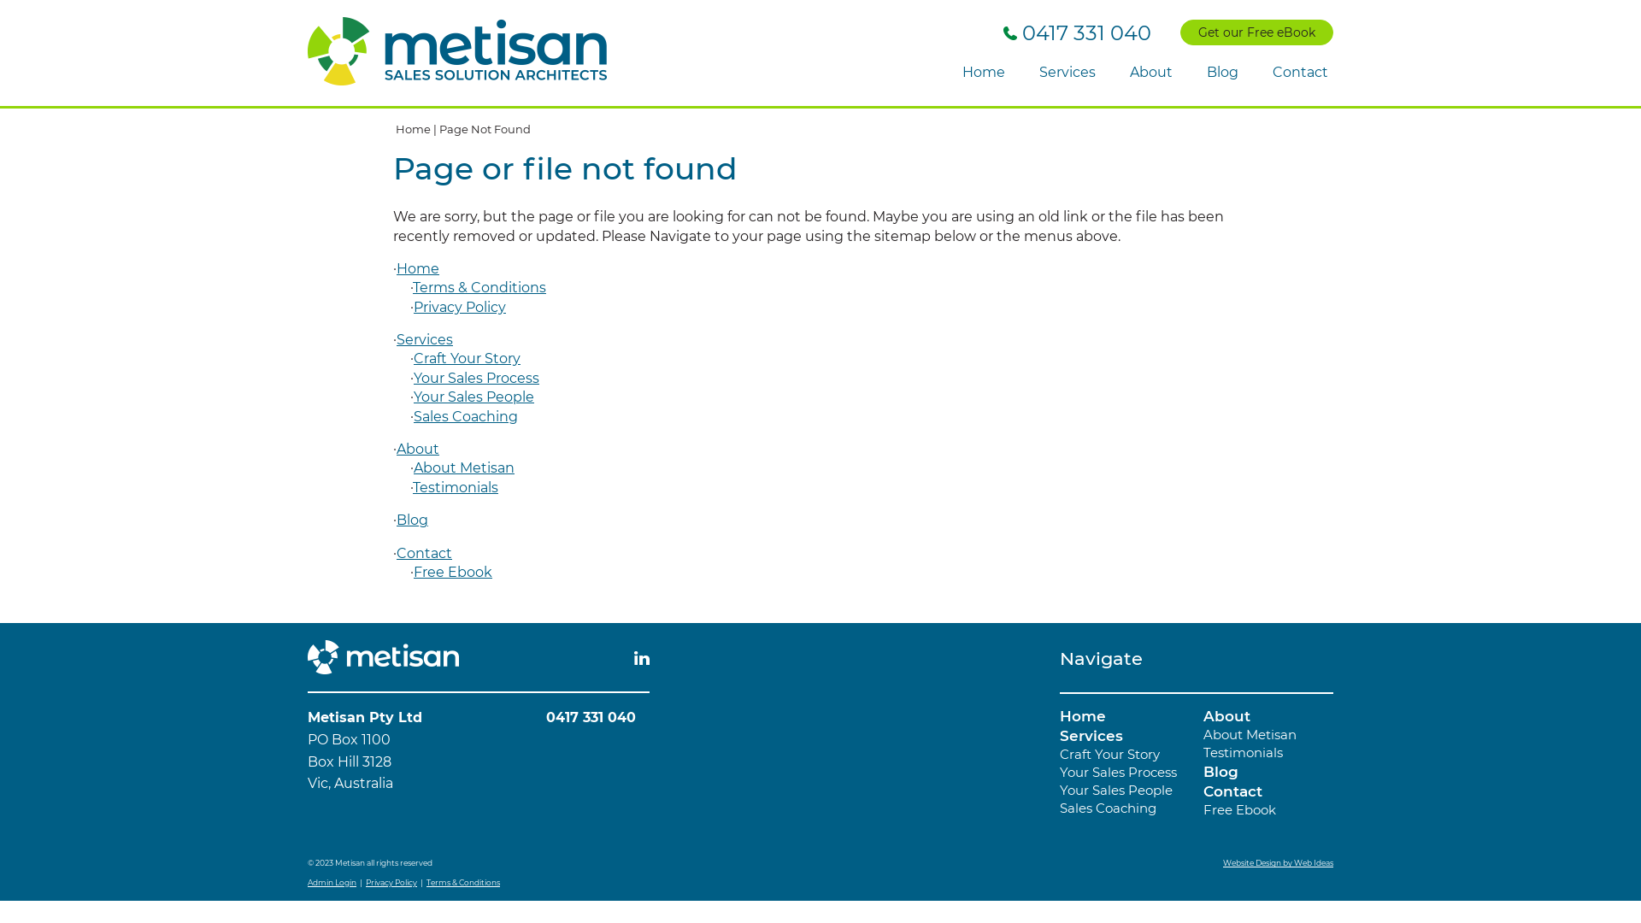  Describe the element at coordinates (453, 573) in the screenshot. I see `Free Ebook` at that location.